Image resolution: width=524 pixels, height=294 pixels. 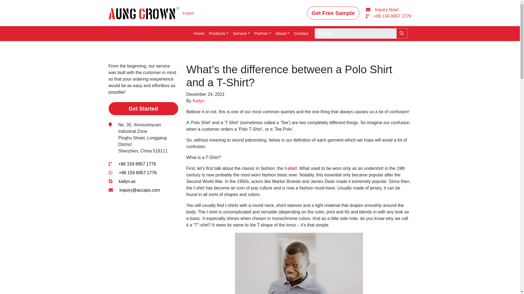 I want to click on Service, so click(x=241, y=34).